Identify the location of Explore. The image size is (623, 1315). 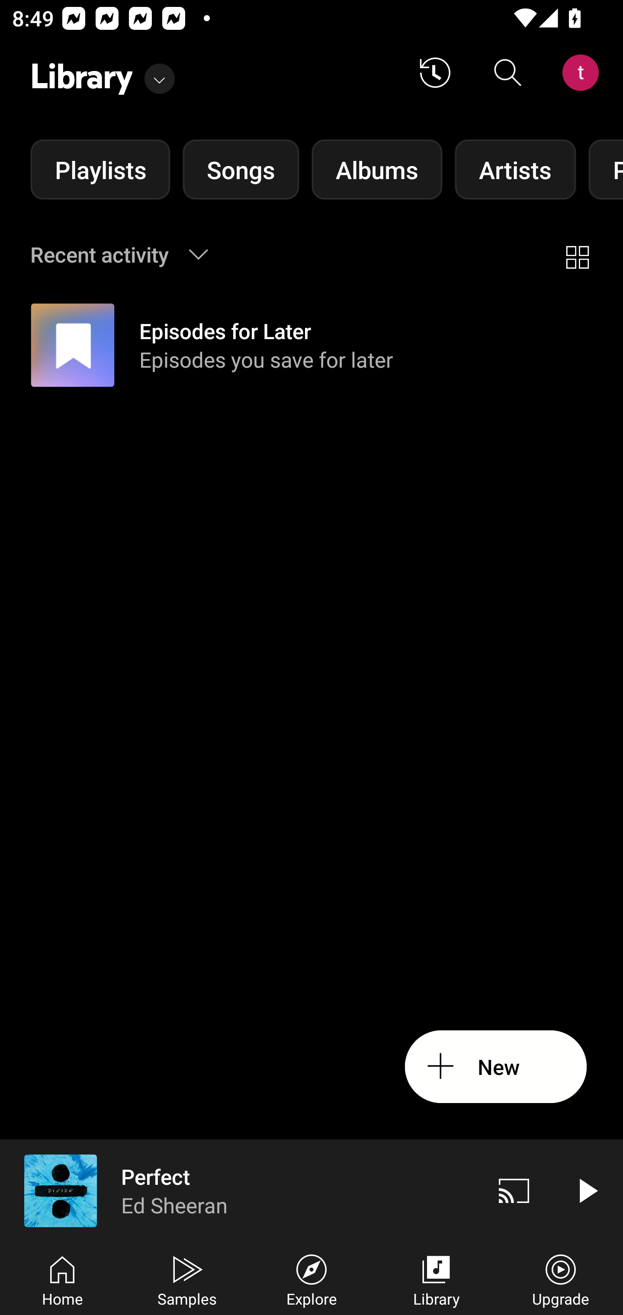
(311, 1279).